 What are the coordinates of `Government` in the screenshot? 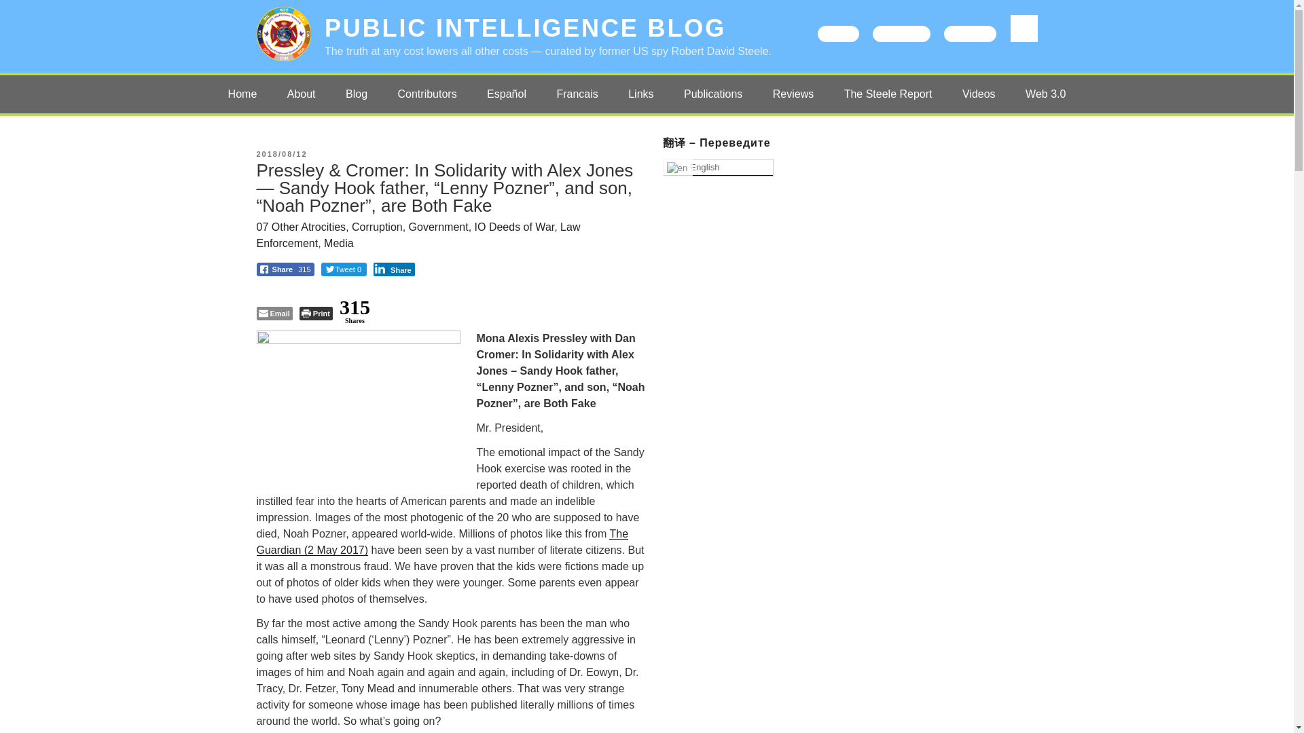 It's located at (439, 227).